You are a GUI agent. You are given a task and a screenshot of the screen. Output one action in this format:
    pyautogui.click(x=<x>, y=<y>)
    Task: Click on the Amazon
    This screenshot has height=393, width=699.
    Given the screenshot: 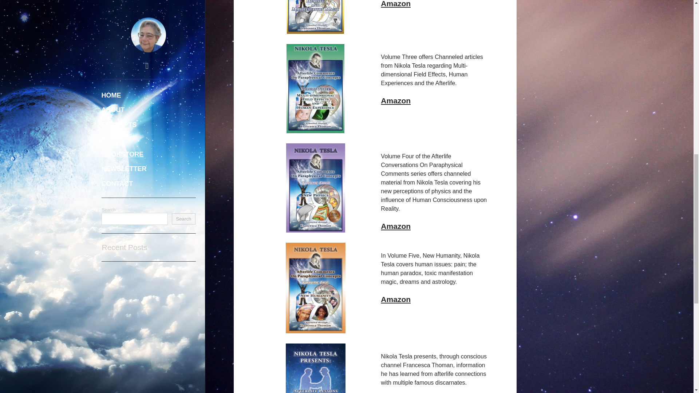 What is the action you would take?
    pyautogui.click(x=396, y=100)
    